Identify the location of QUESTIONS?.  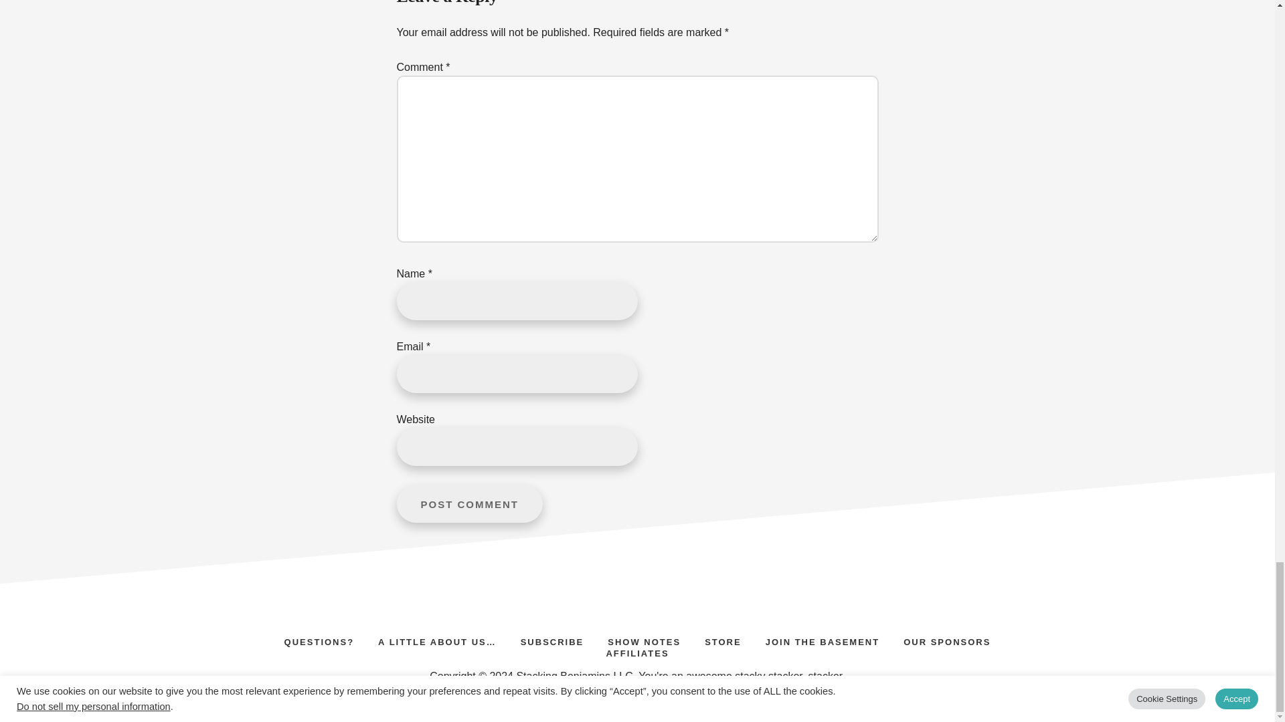
(319, 640).